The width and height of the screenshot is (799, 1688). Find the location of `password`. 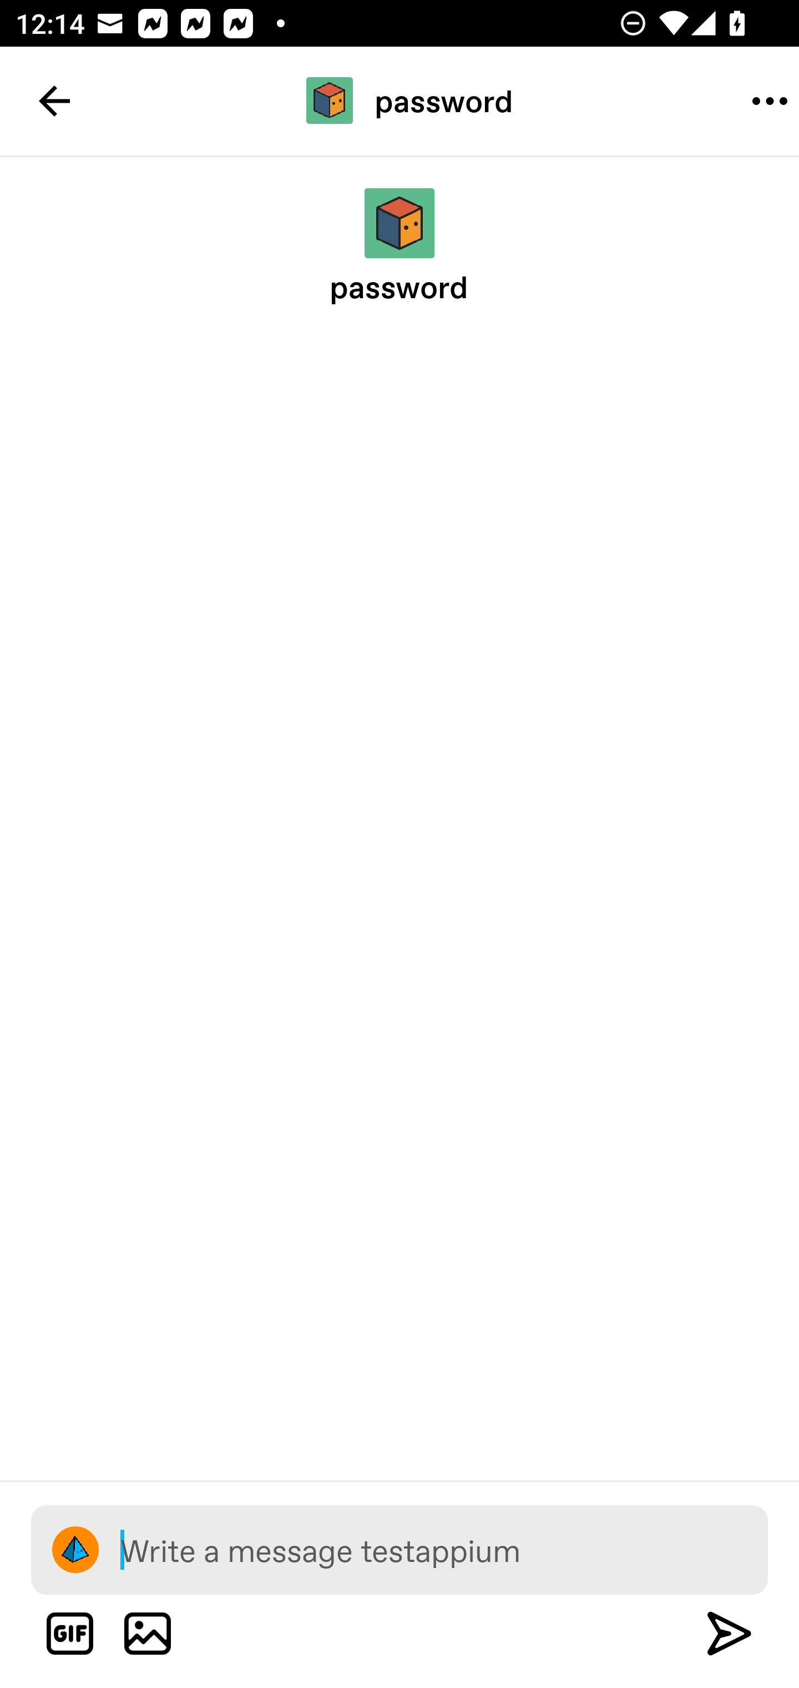

password is located at coordinates (399, 100).